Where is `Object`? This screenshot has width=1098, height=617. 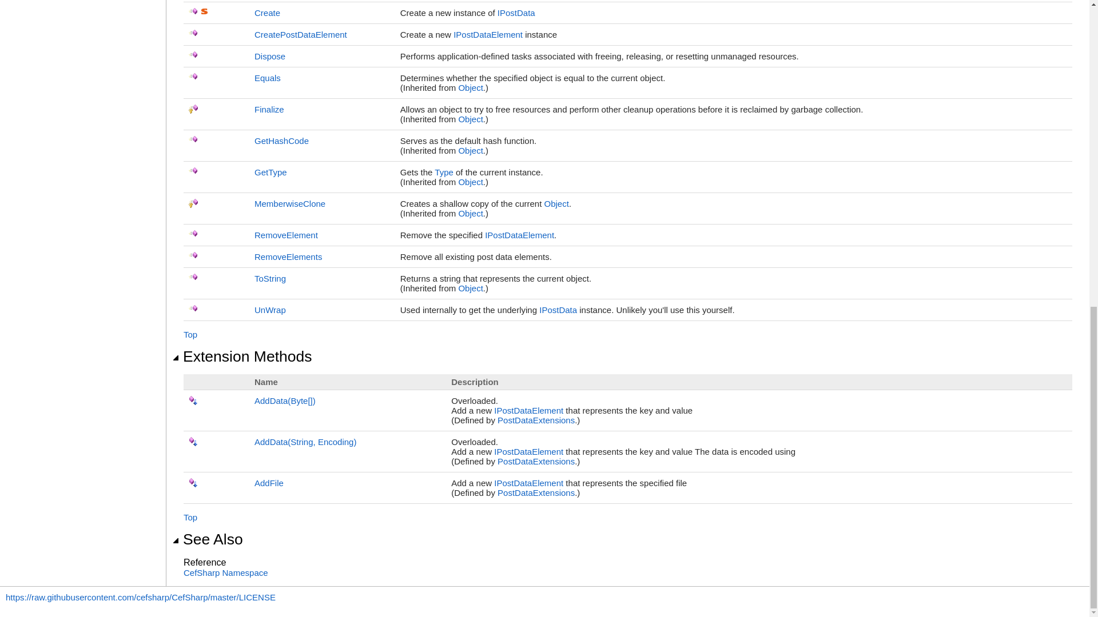 Object is located at coordinates (470, 87).